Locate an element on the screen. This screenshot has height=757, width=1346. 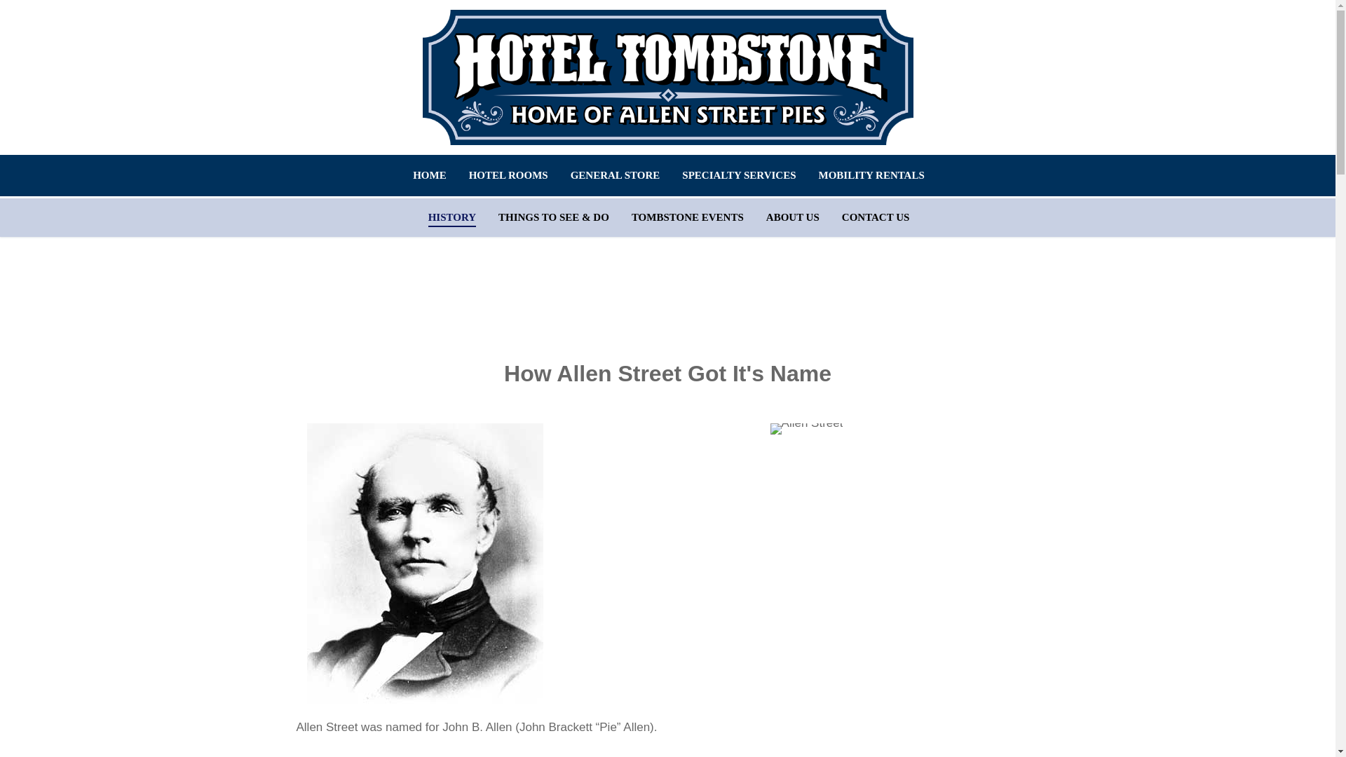
Allen Street is located at coordinates (806, 428).